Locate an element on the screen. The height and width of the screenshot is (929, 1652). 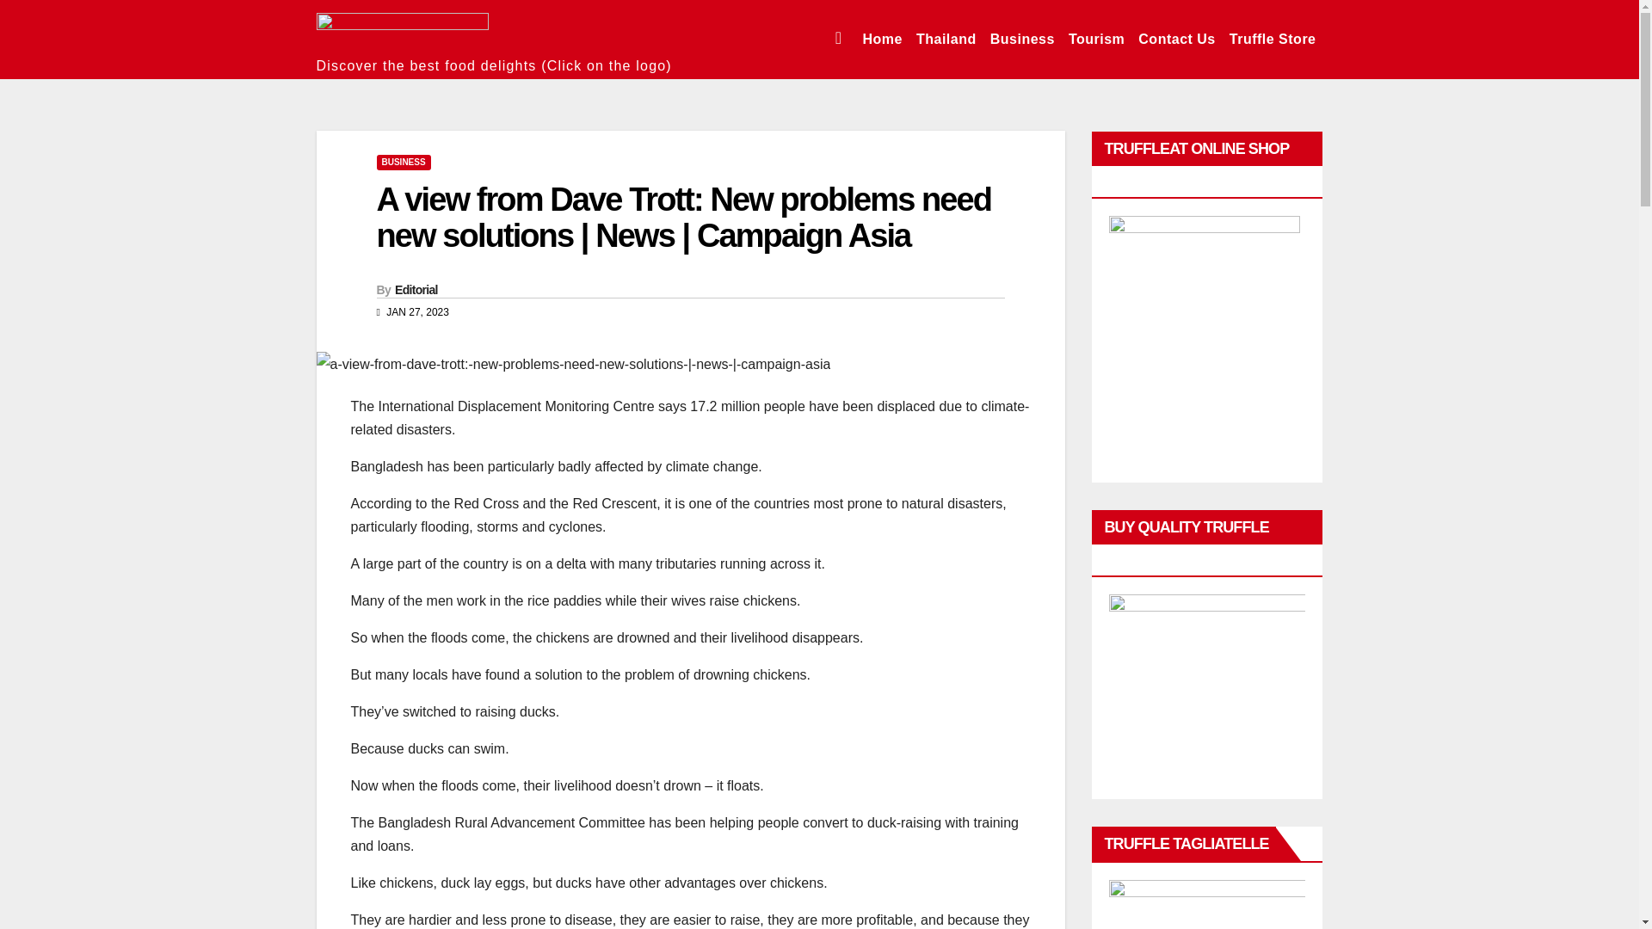
Truffle Store is located at coordinates (1272, 40).